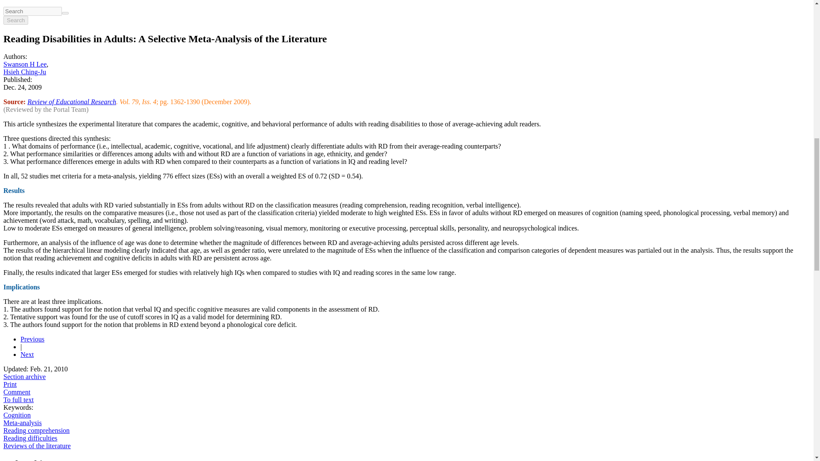 Image resolution: width=820 pixels, height=461 pixels. What do you see at coordinates (22, 423) in the screenshot?
I see `Meta-analysis` at bounding box center [22, 423].